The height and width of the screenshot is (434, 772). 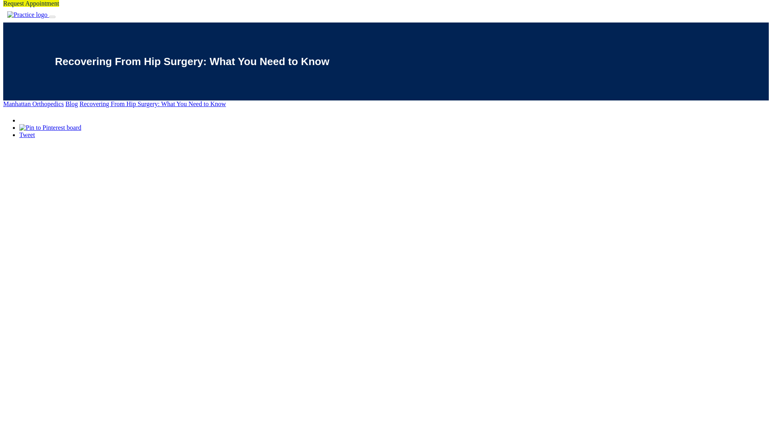 I want to click on Request Appointment, so click(x=31, y=3).